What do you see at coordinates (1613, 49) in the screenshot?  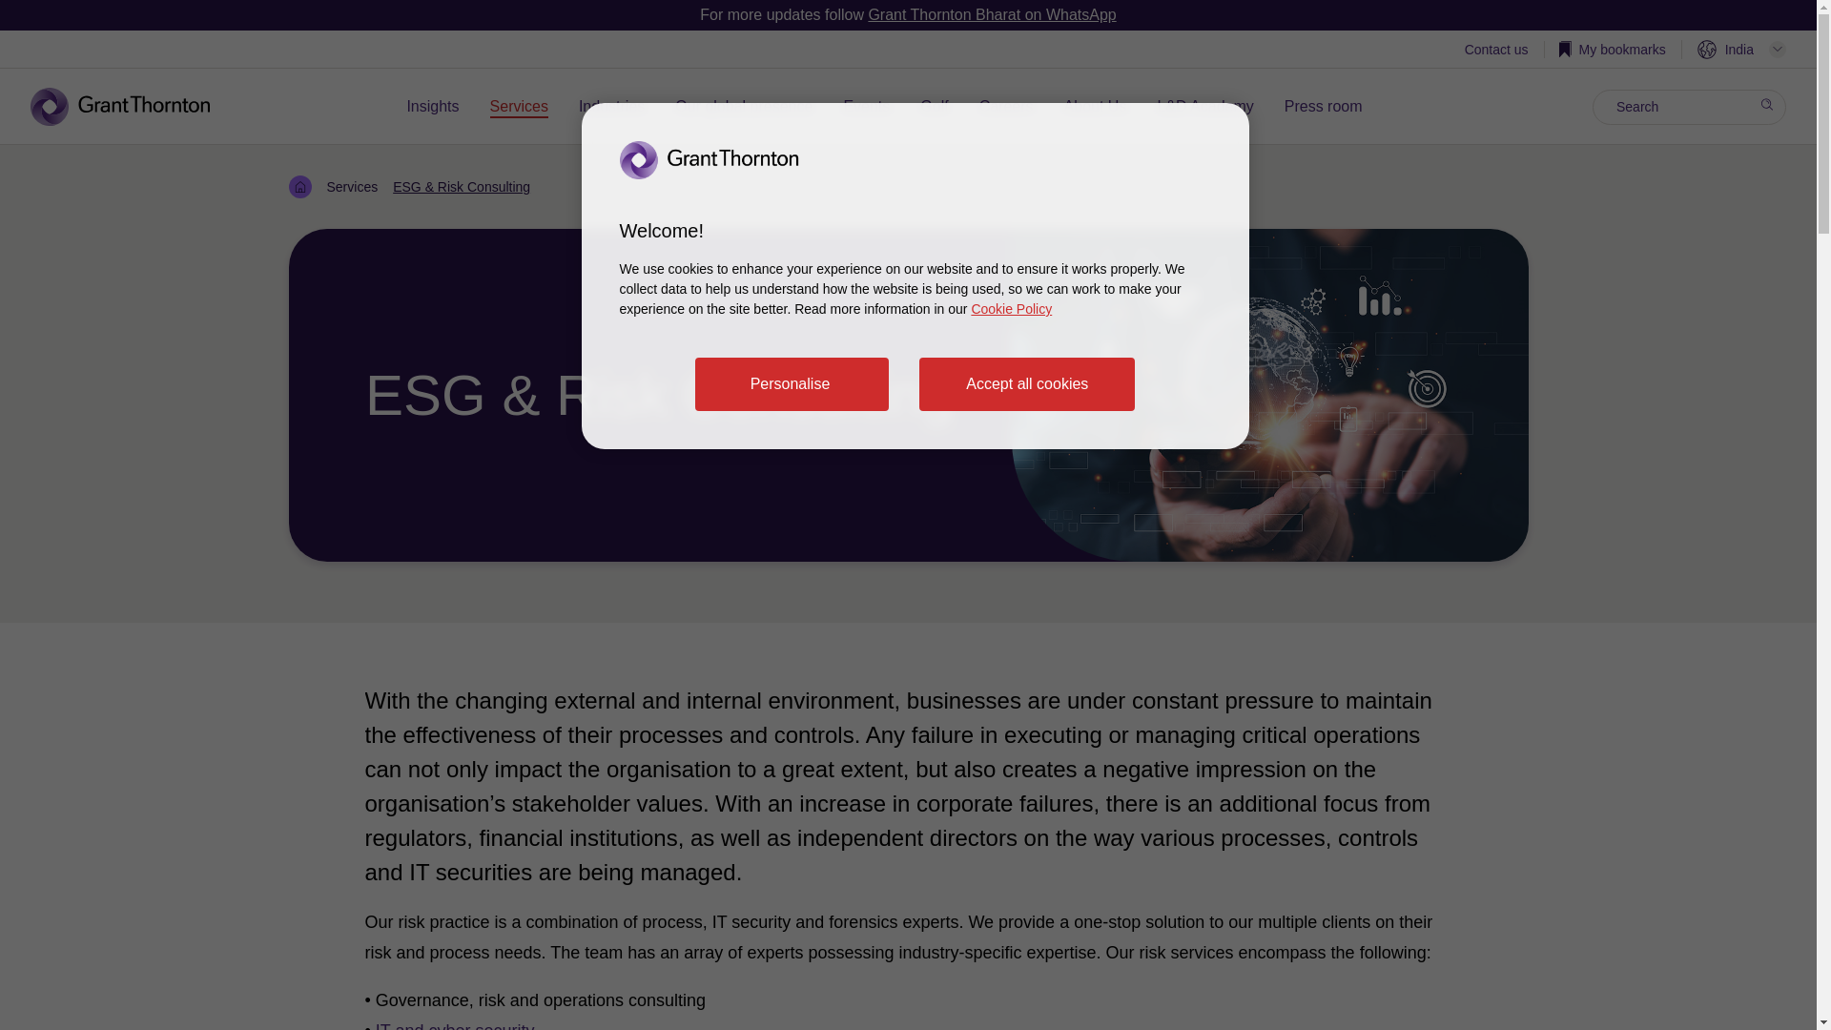 I see `My bookmarks` at bounding box center [1613, 49].